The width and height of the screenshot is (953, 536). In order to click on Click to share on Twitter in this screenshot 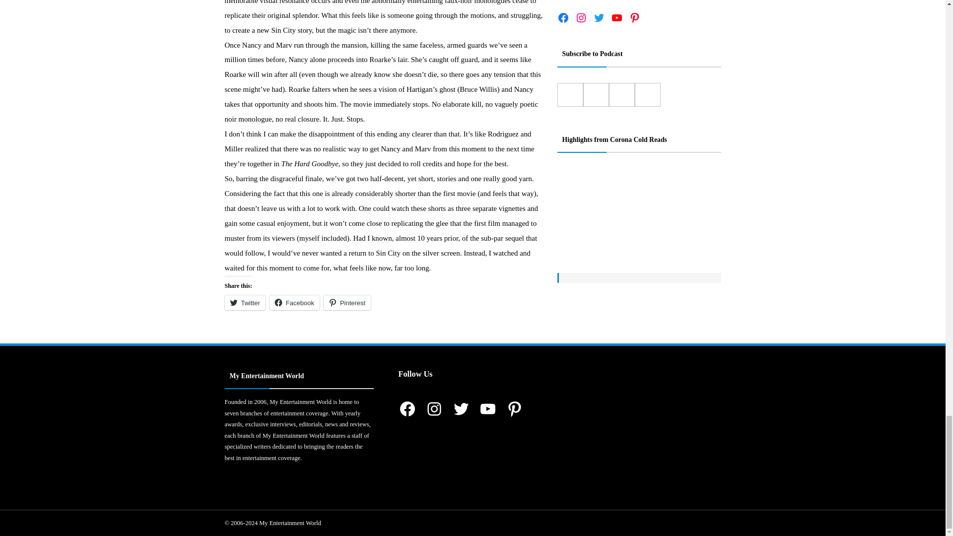, I will do `click(244, 303)`.